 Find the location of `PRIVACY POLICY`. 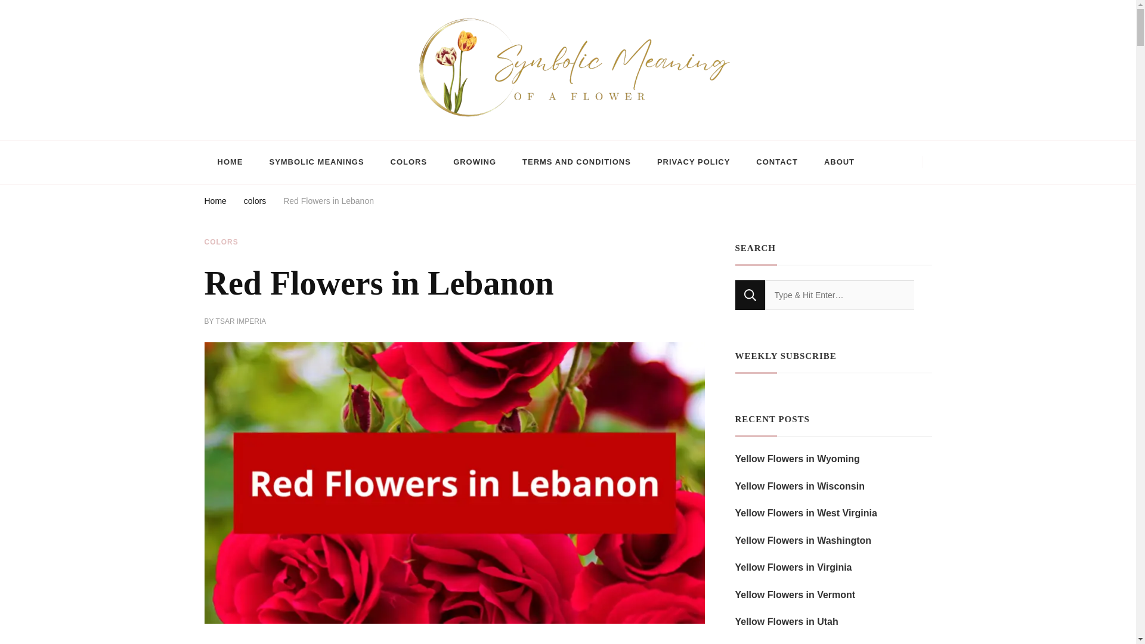

PRIVACY POLICY is located at coordinates (693, 162).